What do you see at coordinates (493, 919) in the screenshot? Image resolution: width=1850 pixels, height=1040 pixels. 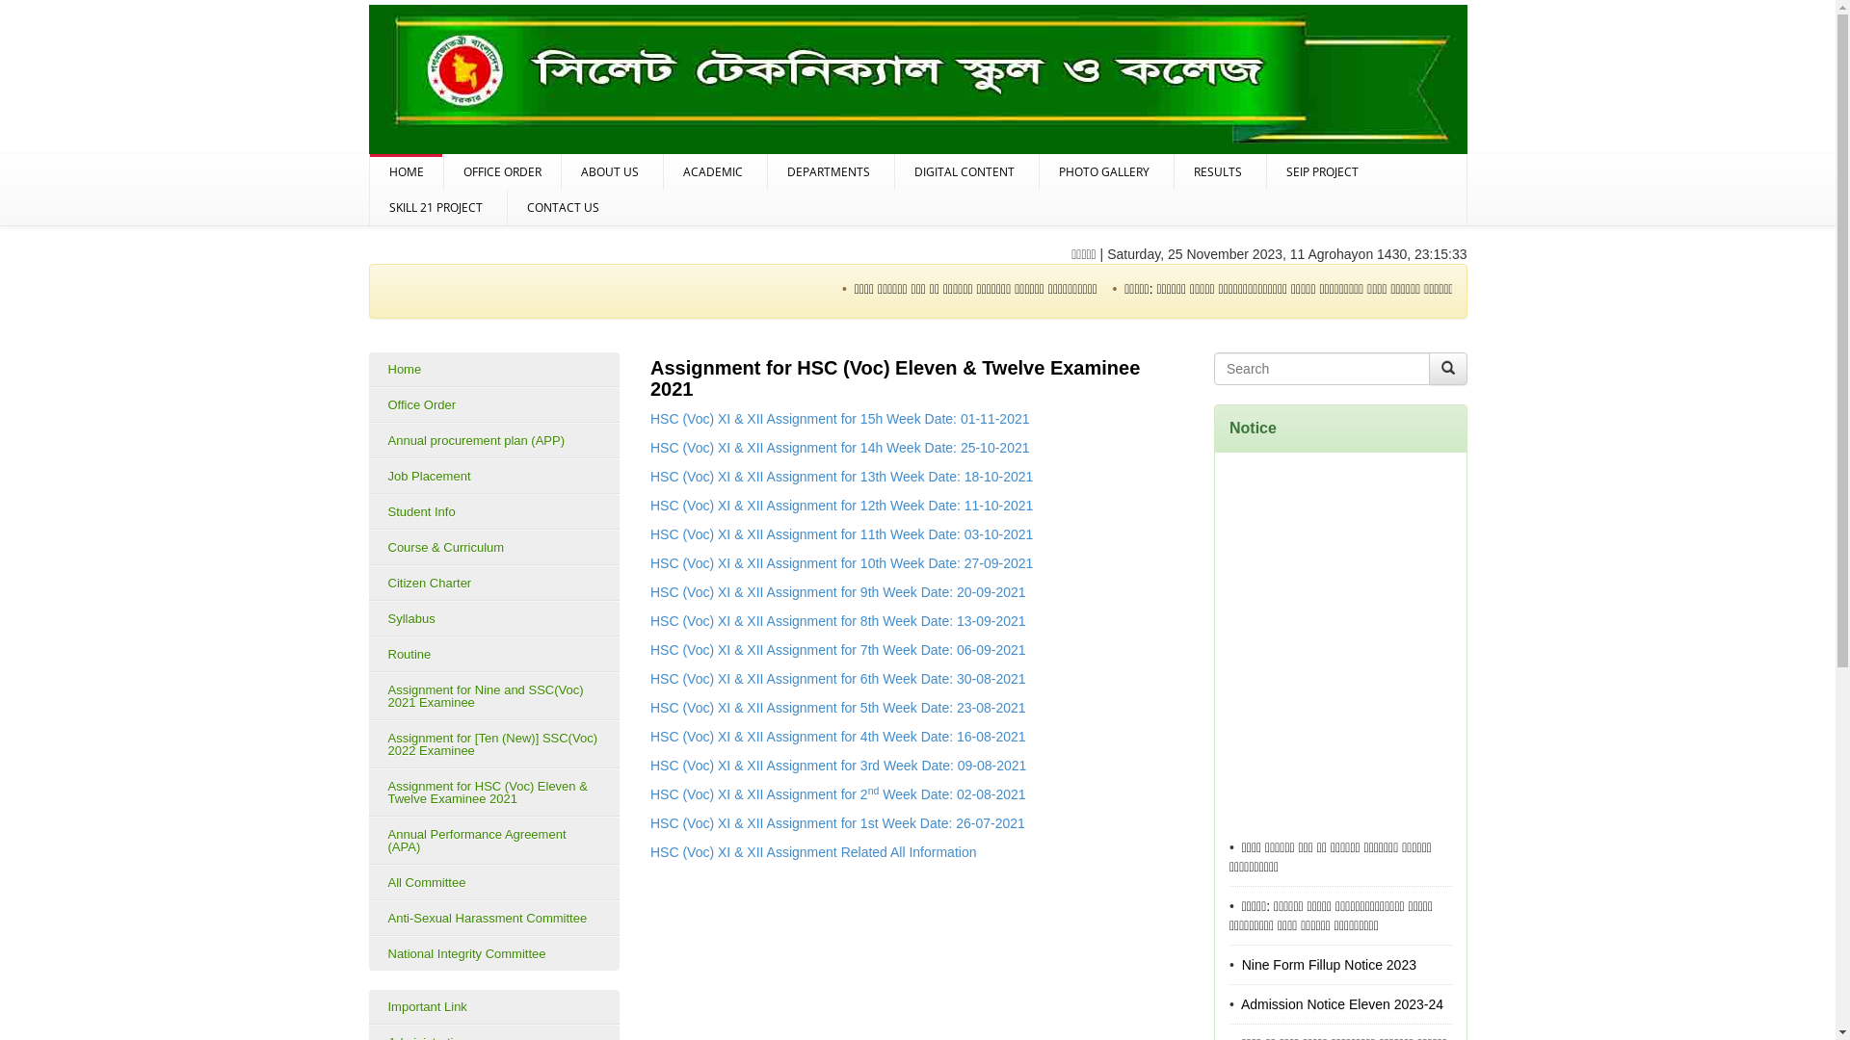 I see `Anti-Sexual Harassment Committee` at bounding box center [493, 919].